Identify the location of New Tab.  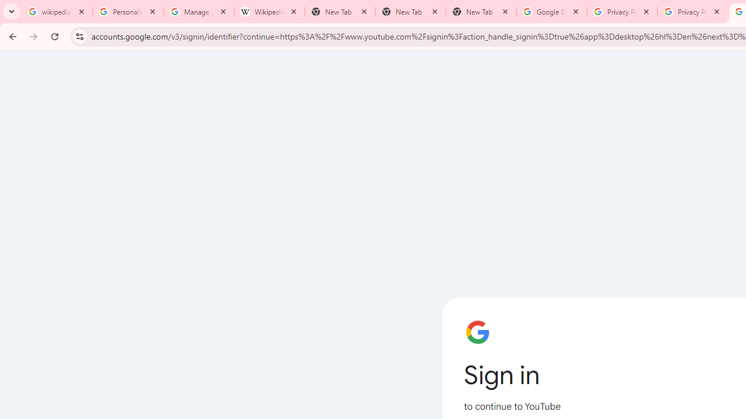
(481, 12).